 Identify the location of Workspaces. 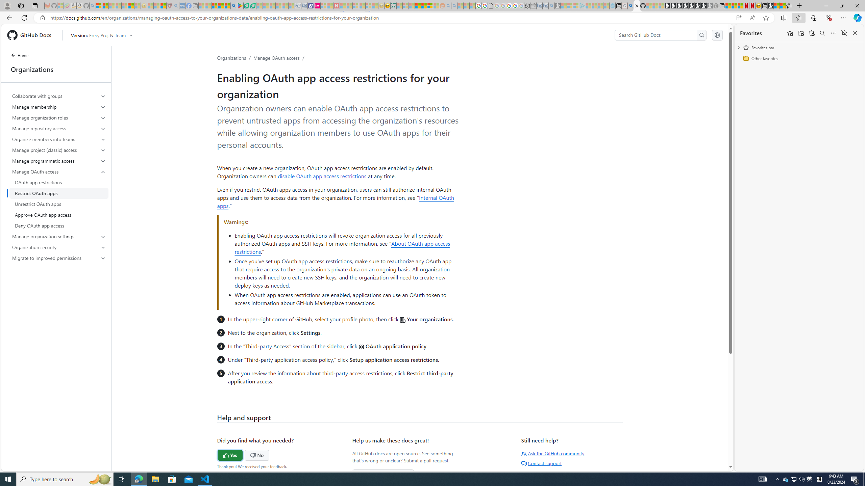
(21, 5).